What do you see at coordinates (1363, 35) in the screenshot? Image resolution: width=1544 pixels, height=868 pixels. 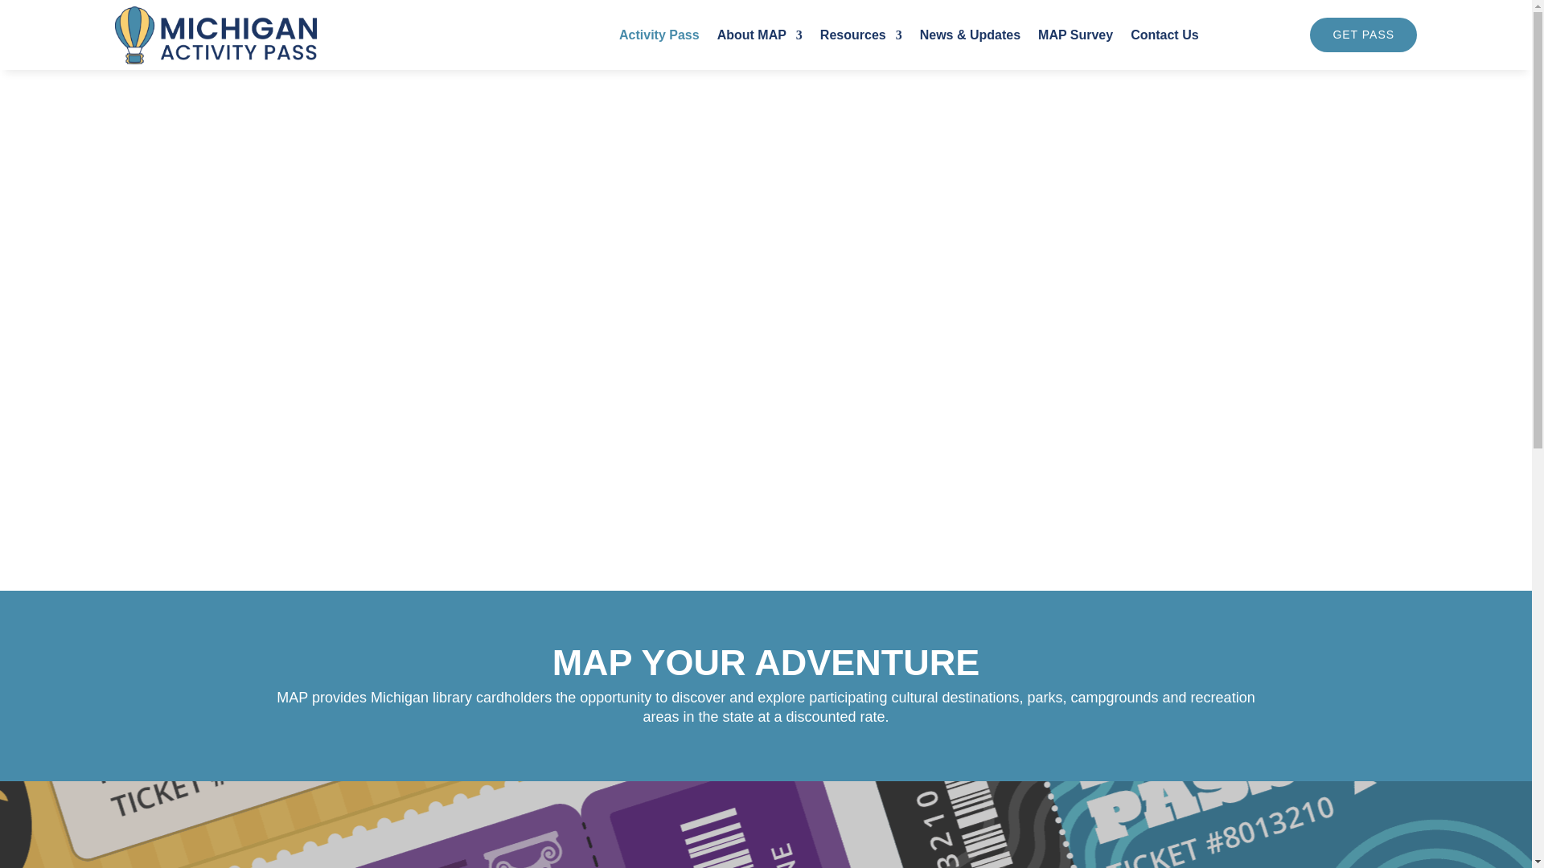 I see `GET PASS` at bounding box center [1363, 35].